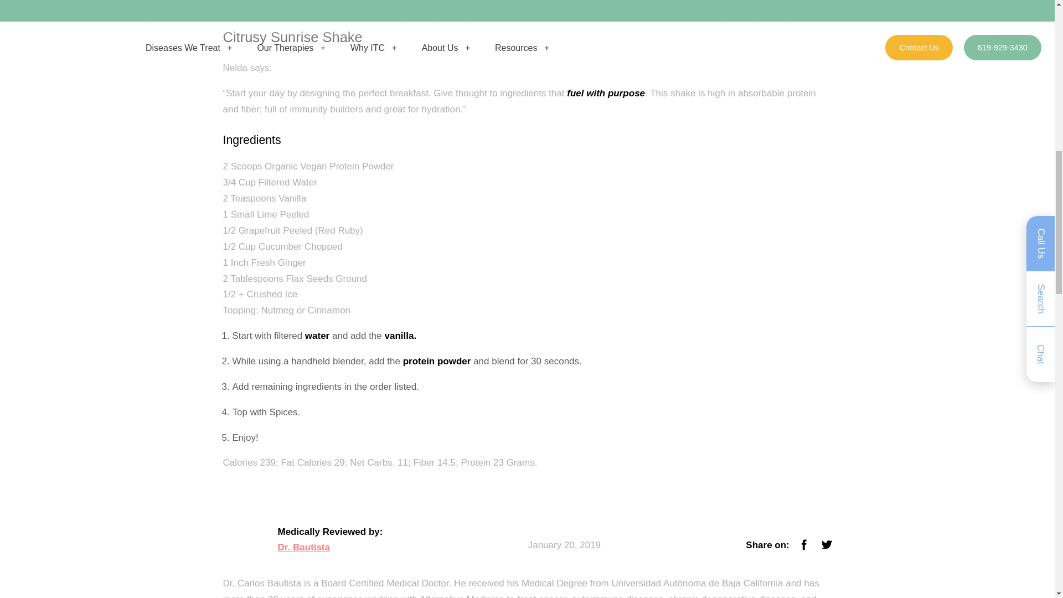 Image resolution: width=1063 pixels, height=598 pixels. What do you see at coordinates (303, 548) in the screenshot?
I see `Dr. Bautista` at bounding box center [303, 548].